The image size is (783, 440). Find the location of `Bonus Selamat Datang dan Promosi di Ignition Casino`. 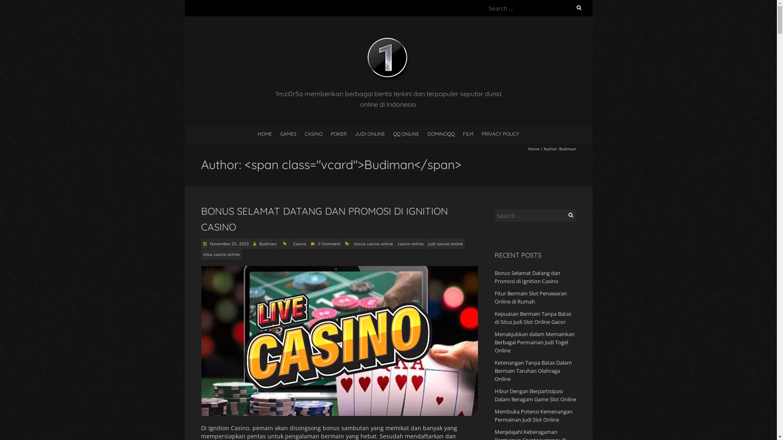

Bonus Selamat Datang dan Promosi di Ignition Casino is located at coordinates (527, 277).